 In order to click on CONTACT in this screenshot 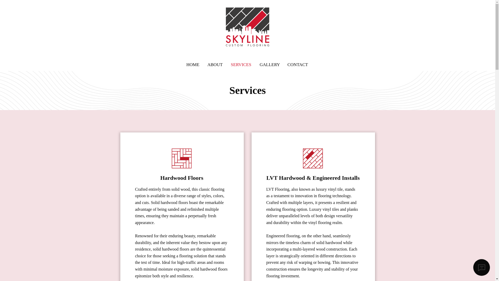, I will do `click(298, 65)`.